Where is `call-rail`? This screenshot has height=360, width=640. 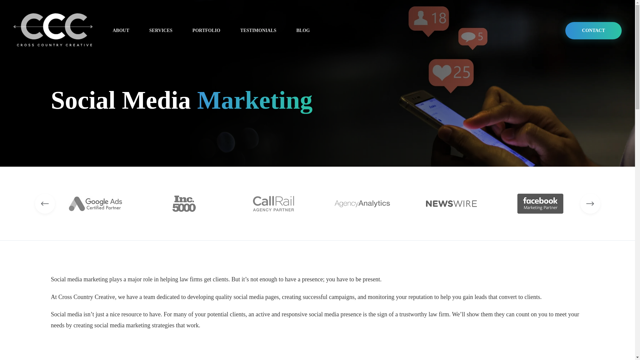 call-rail is located at coordinates (273, 203).